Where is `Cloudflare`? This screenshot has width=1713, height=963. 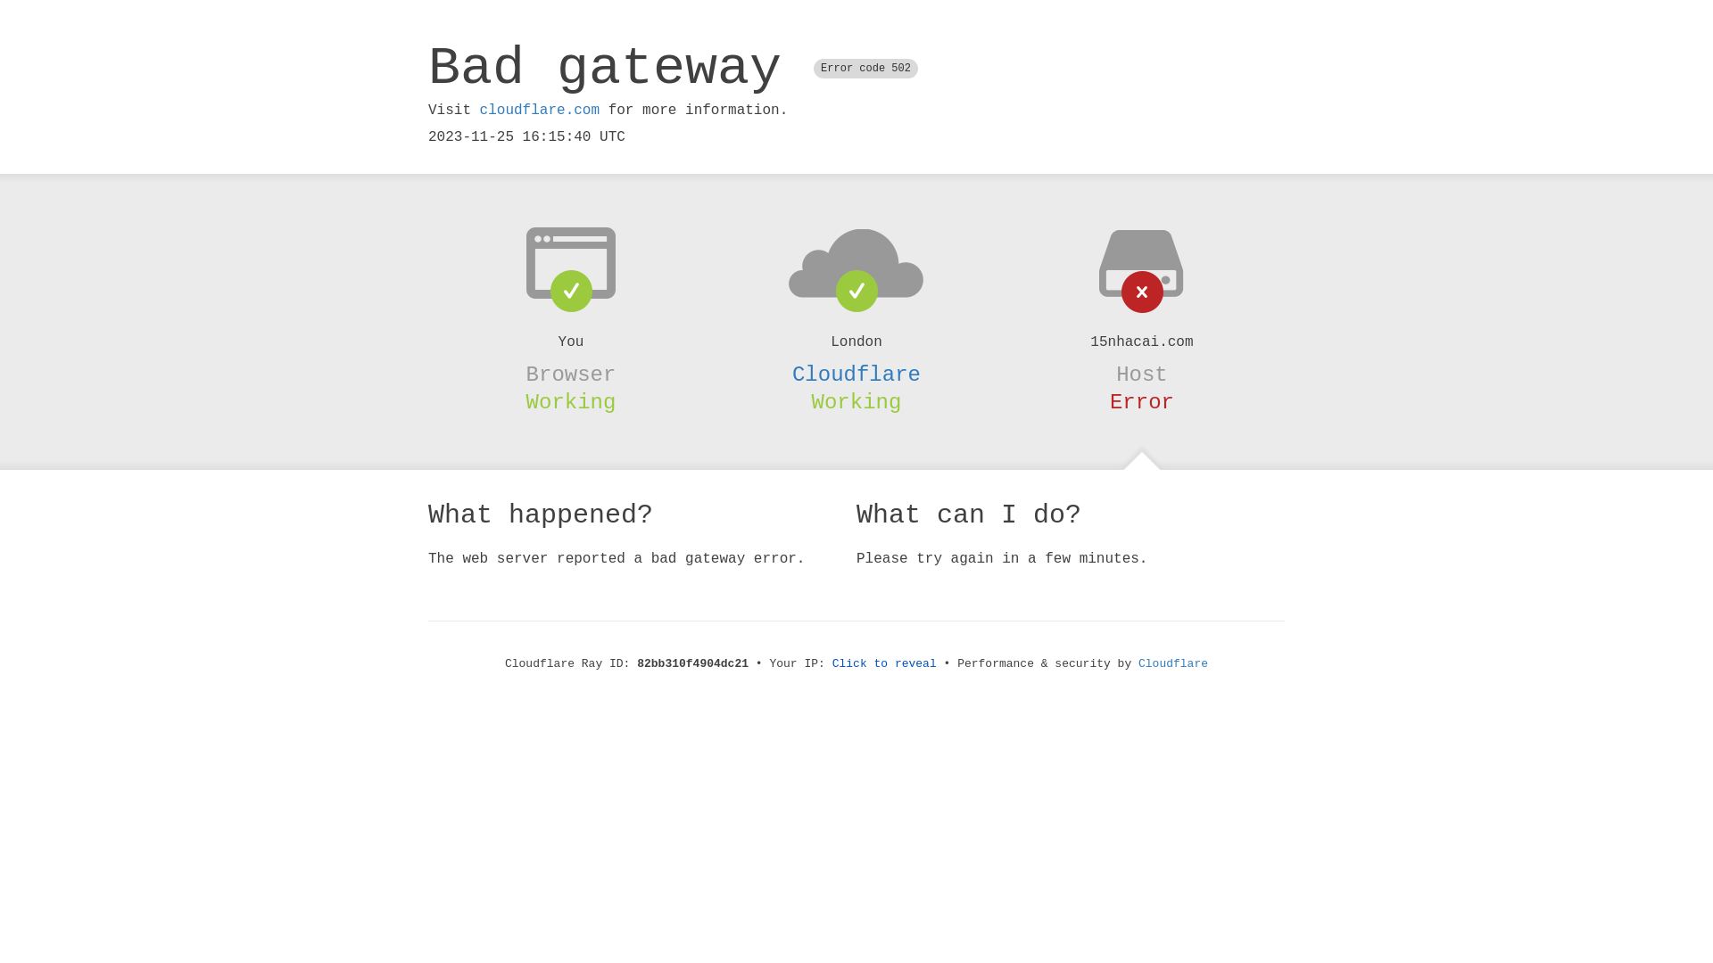
Cloudflare is located at coordinates (856, 374).